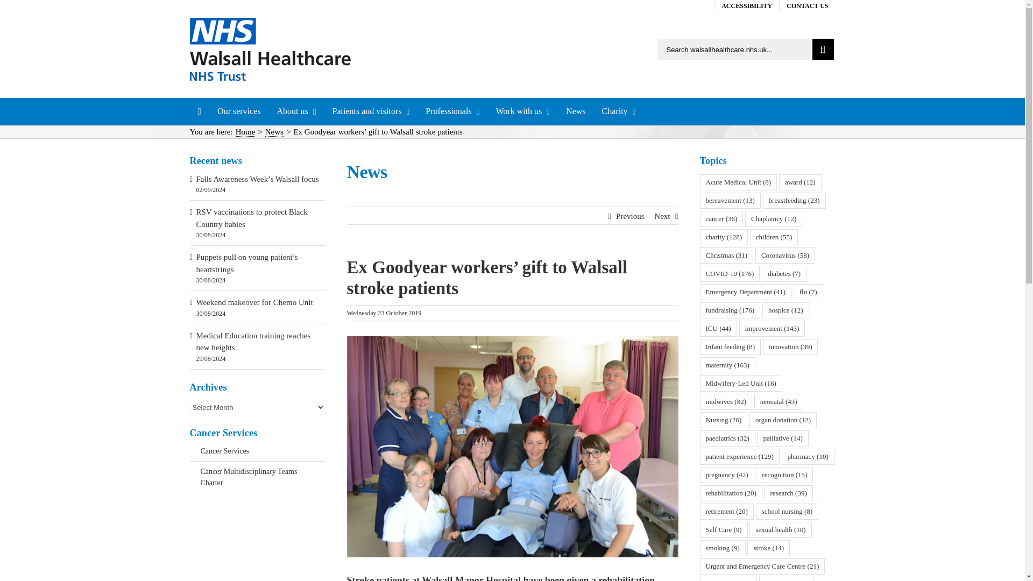 The width and height of the screenshot is (1033, 581). Describe the element at coordinates (807, 5) in the screenshot. I see `CONTACT US` at that location.